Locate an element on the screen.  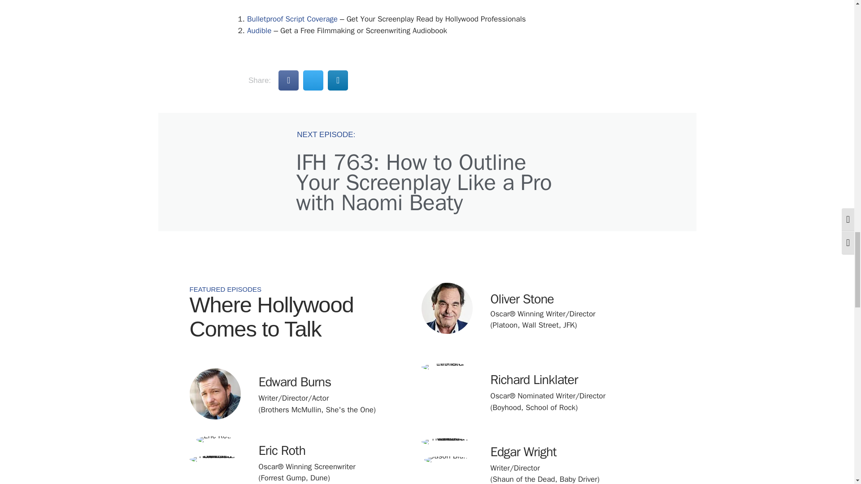
HIGHLIGHT-GUESTS-SML-THE DANIELS-circle is located at coordinates (214, 459).